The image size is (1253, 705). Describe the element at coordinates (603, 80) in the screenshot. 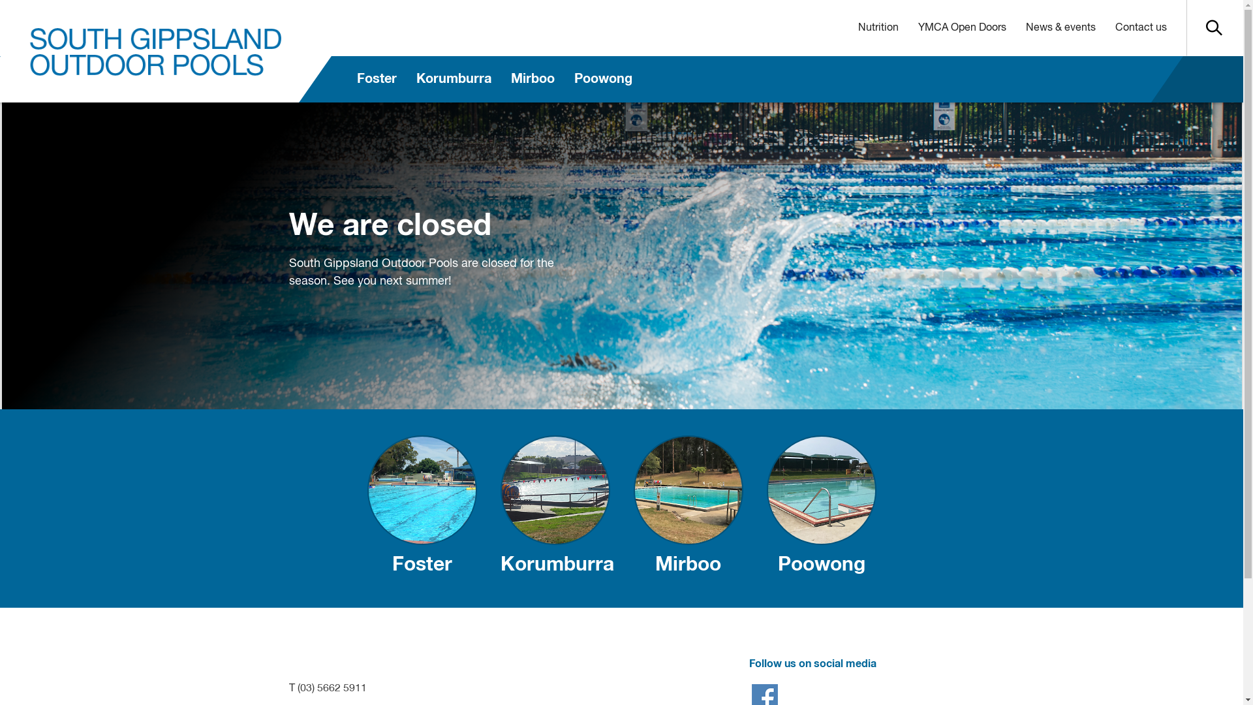

I see `Poowong` at that location.